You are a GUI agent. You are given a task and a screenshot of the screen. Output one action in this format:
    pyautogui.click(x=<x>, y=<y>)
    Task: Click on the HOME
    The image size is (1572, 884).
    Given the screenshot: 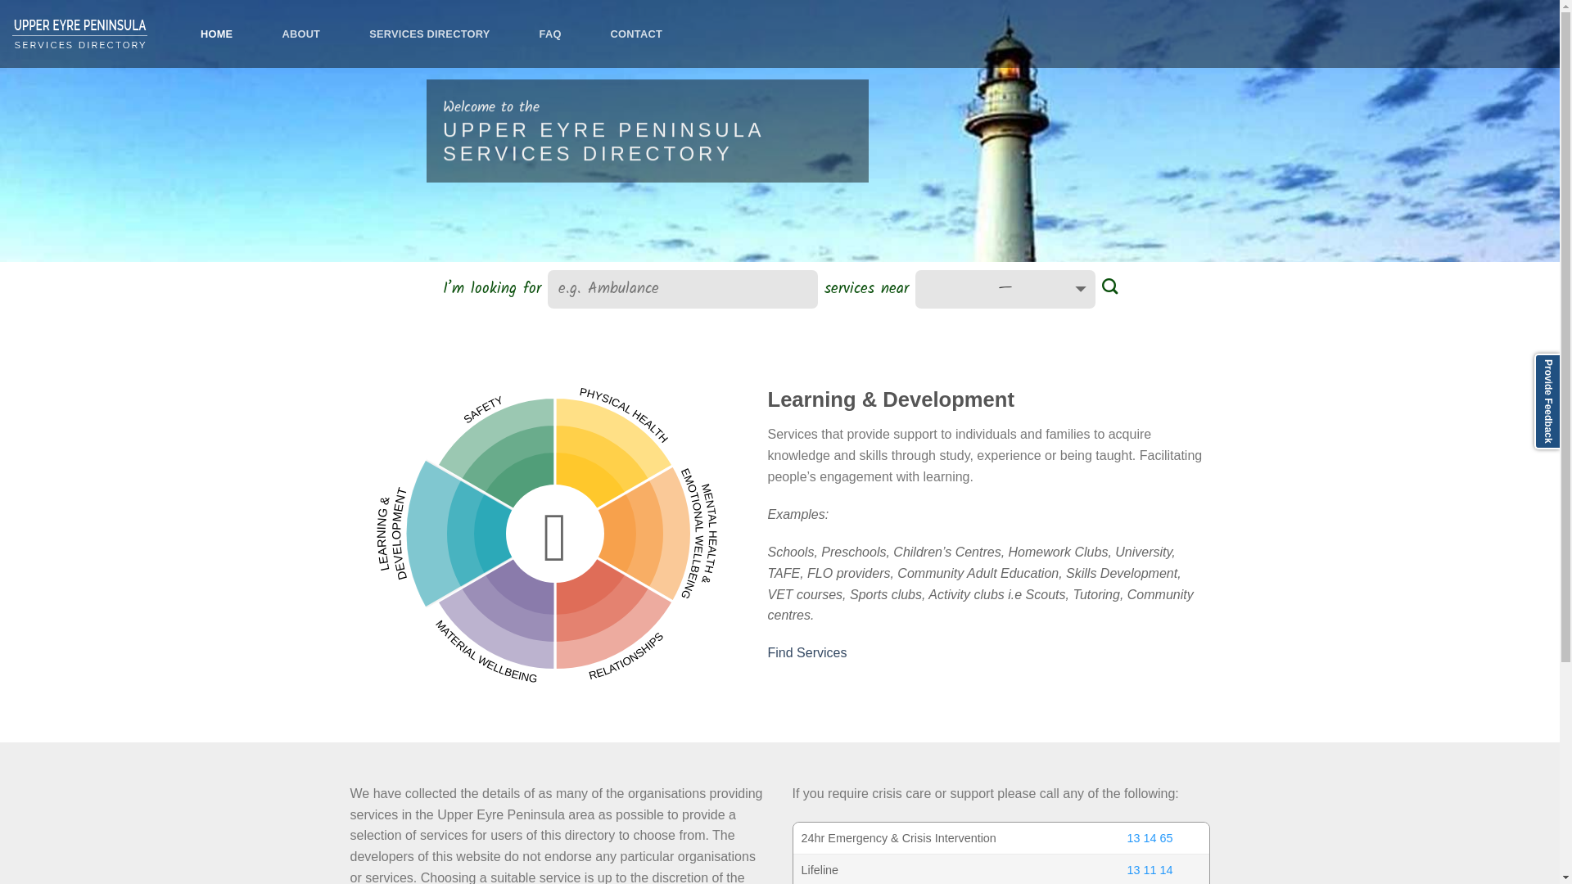 What is the action you would take?
    pyautogui.click(x=216, y=34)
    